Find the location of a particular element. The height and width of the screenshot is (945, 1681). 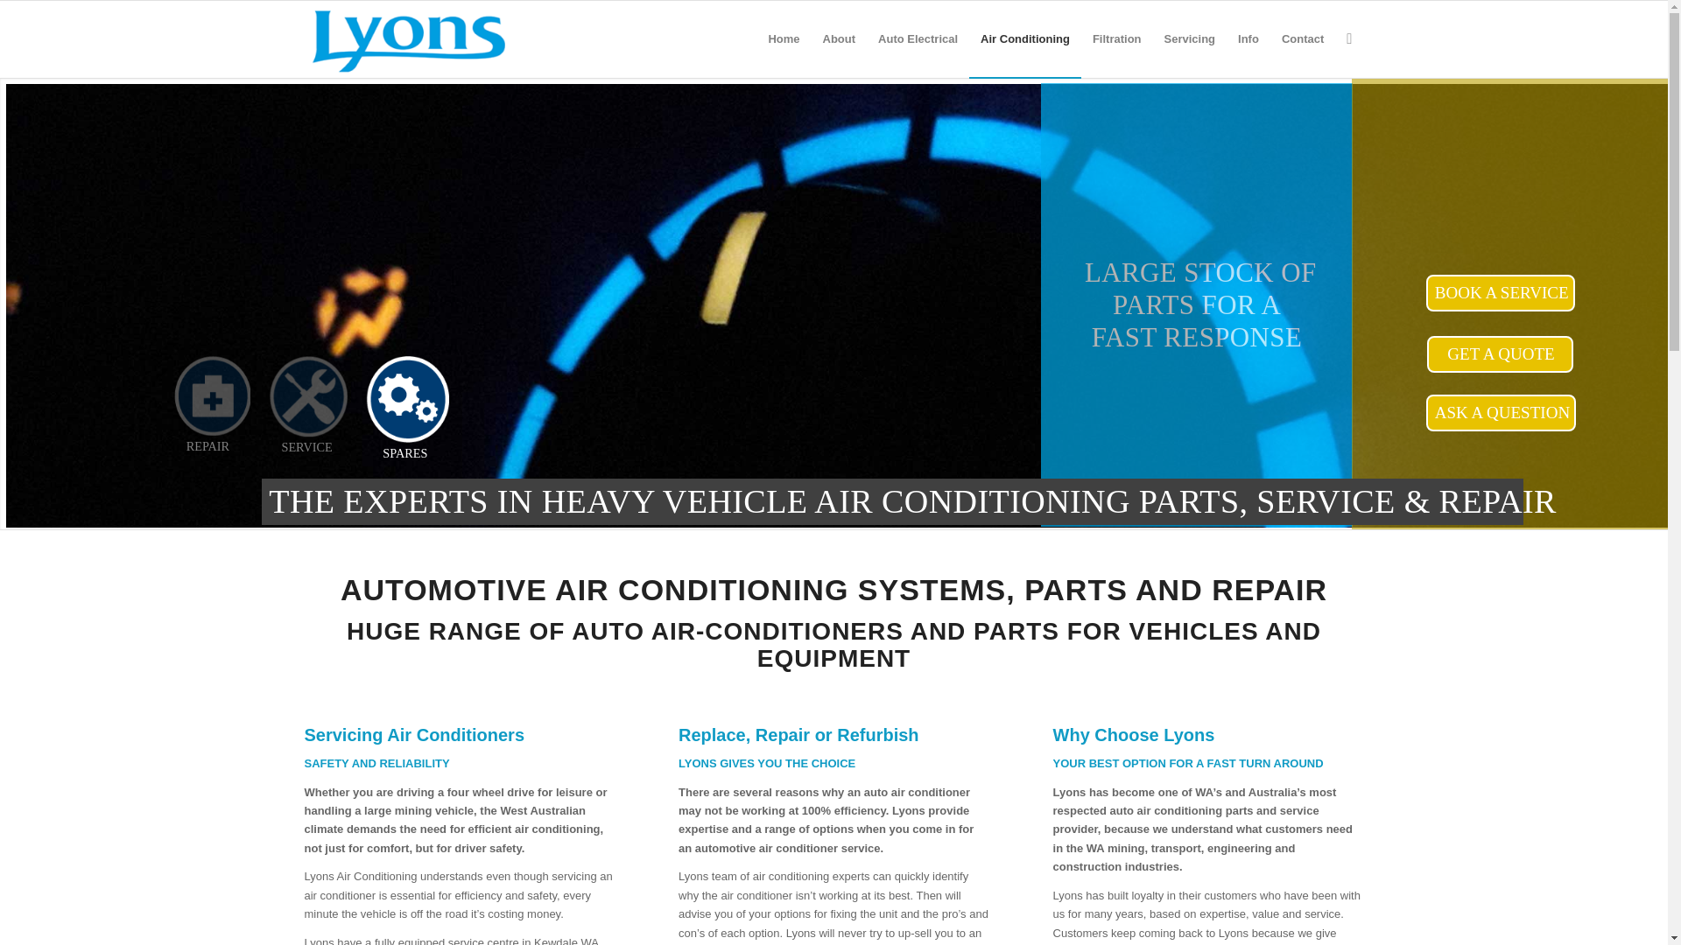

Air Conditioning is located at coordinates (1024, 38).